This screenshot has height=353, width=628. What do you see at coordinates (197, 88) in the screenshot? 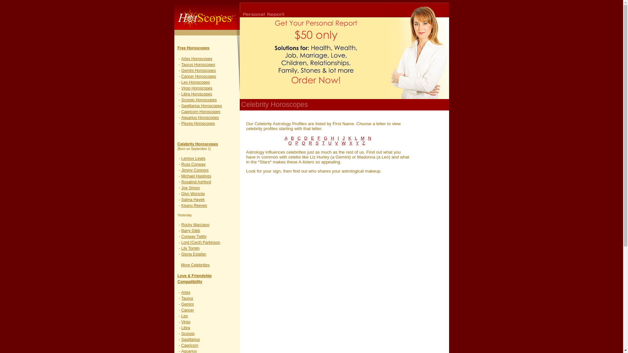
I see `Virgo Horoscopes` at bounding box center [197, 88].